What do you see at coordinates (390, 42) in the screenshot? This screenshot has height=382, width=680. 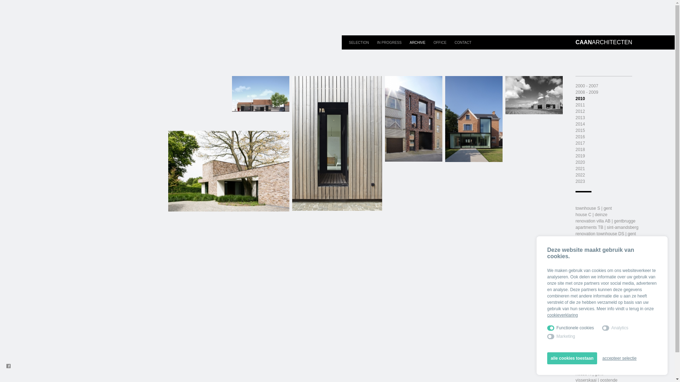 I see `IN PROGRESS` at bounding box center [390, 42].